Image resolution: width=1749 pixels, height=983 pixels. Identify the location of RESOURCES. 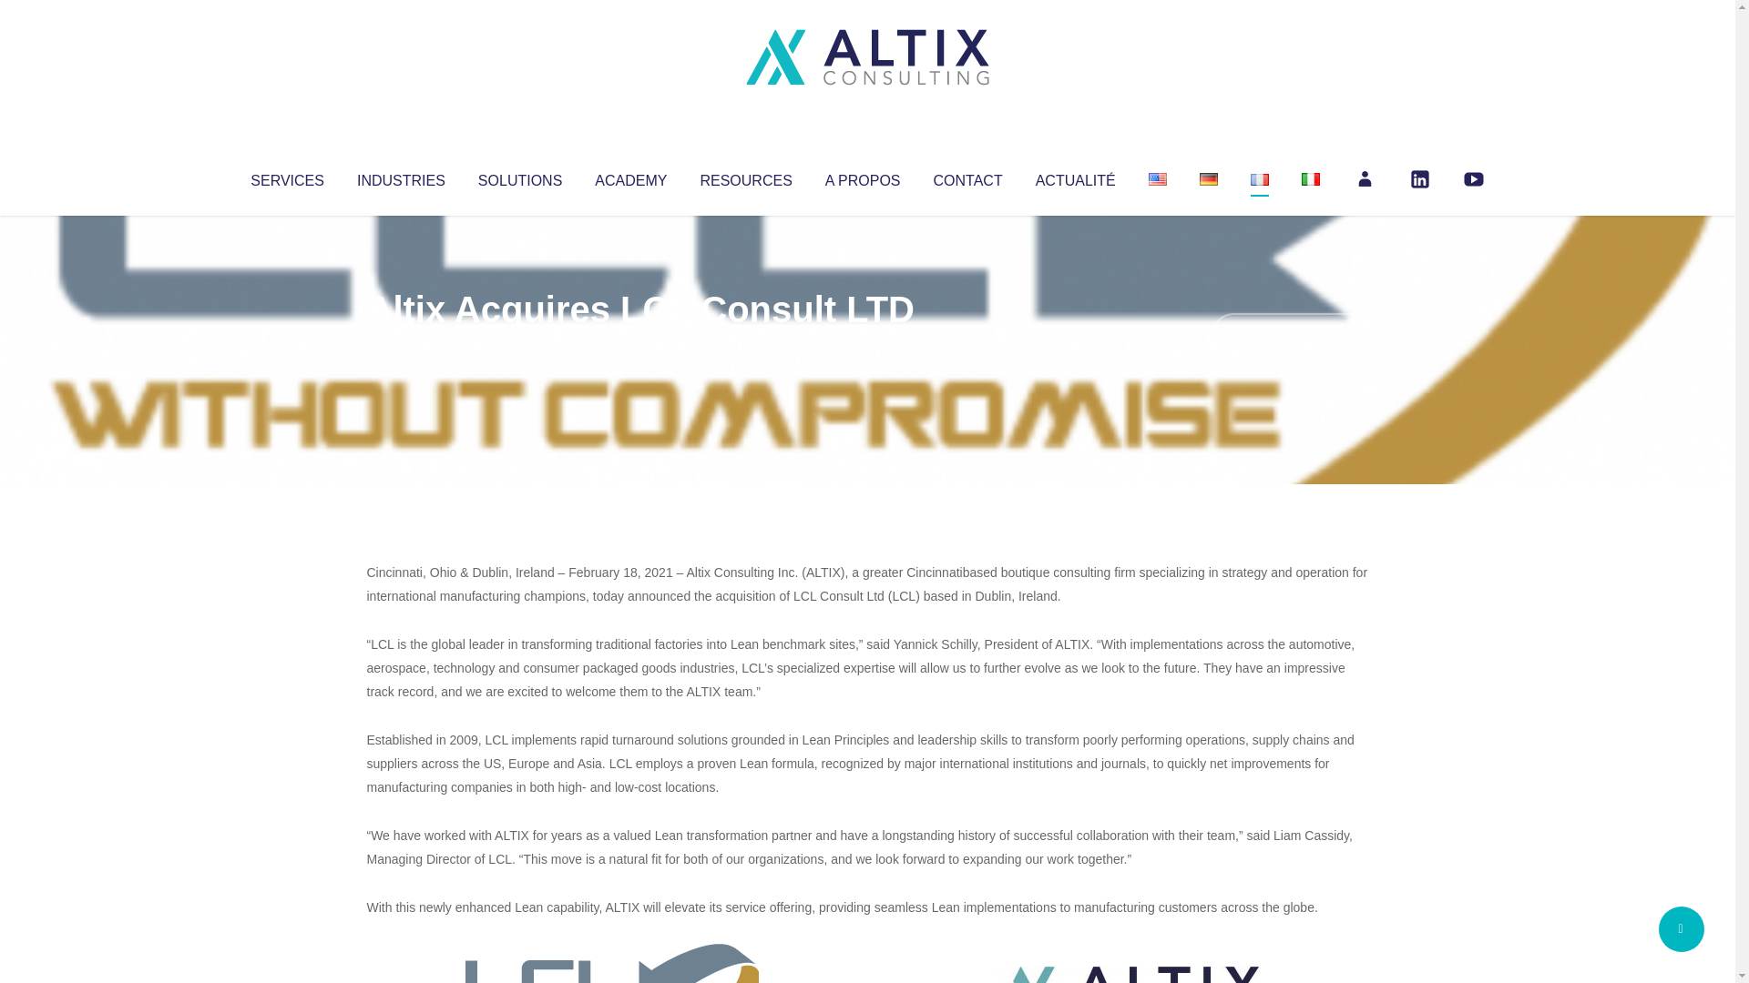
(745, 177).